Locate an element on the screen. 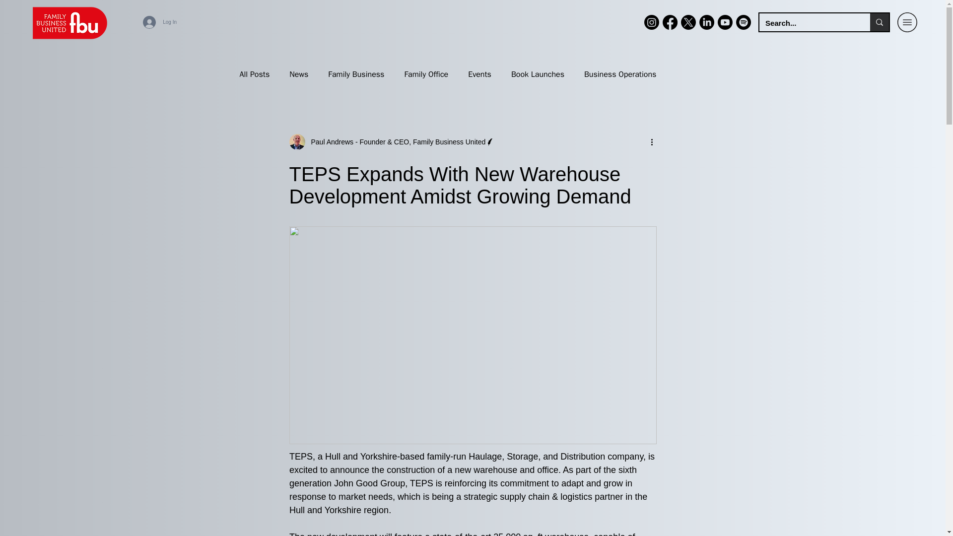  Book Launches is located at coordinates (537, 74).